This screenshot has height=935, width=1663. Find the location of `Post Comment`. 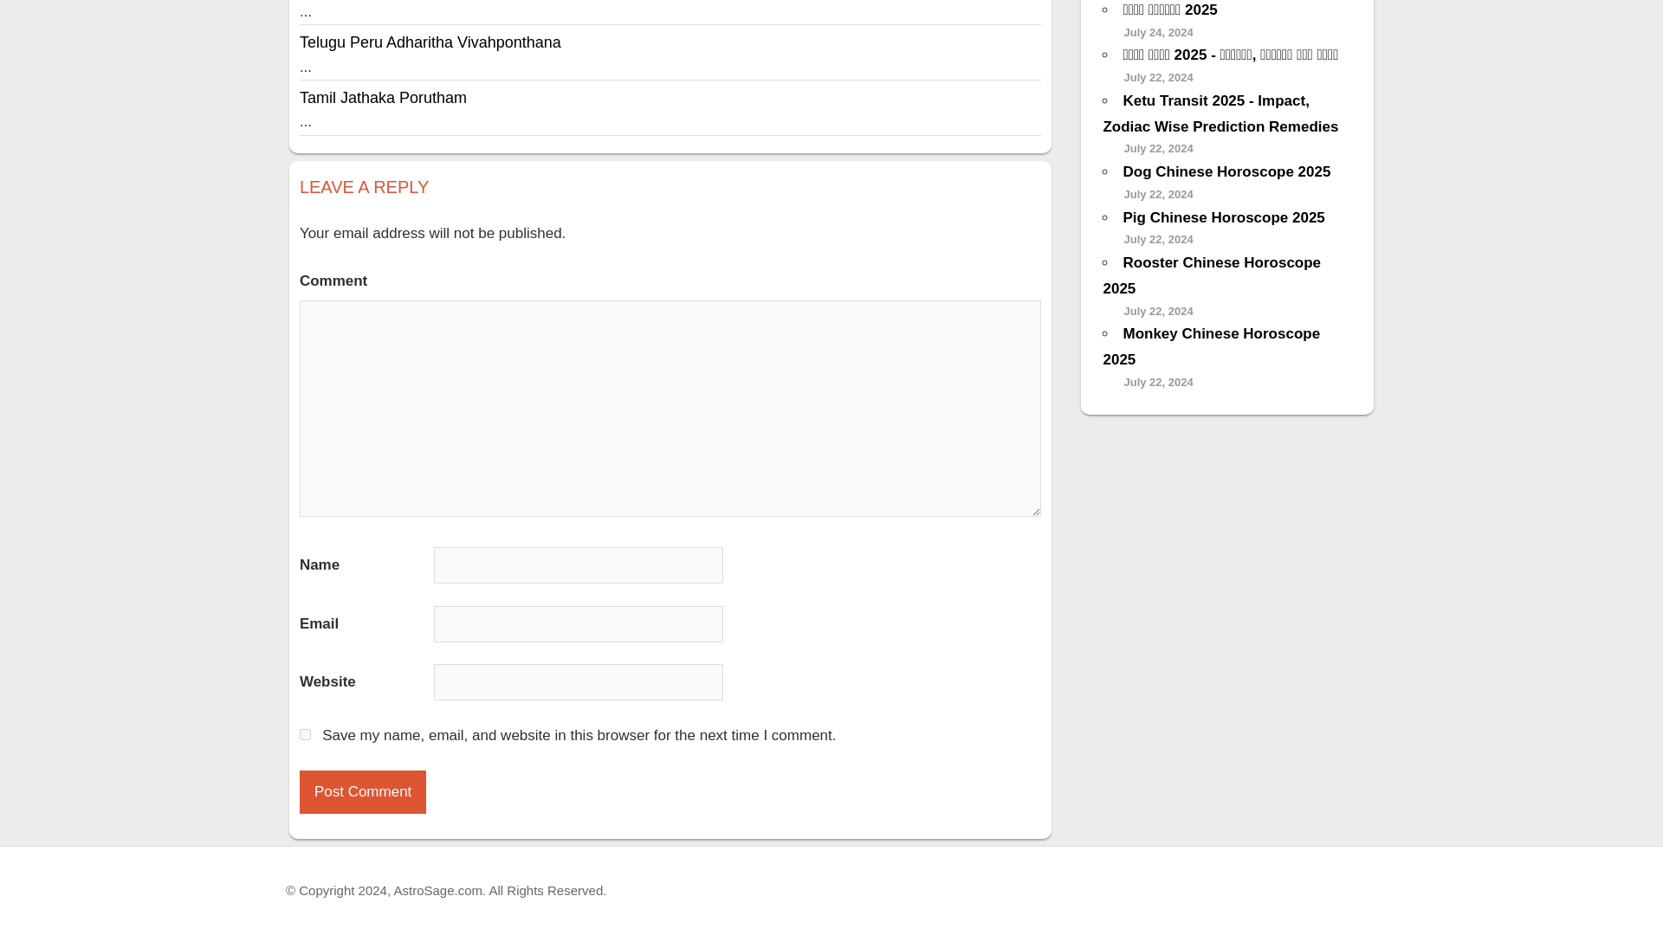

Post Comment is located at coordinates (362, 791).